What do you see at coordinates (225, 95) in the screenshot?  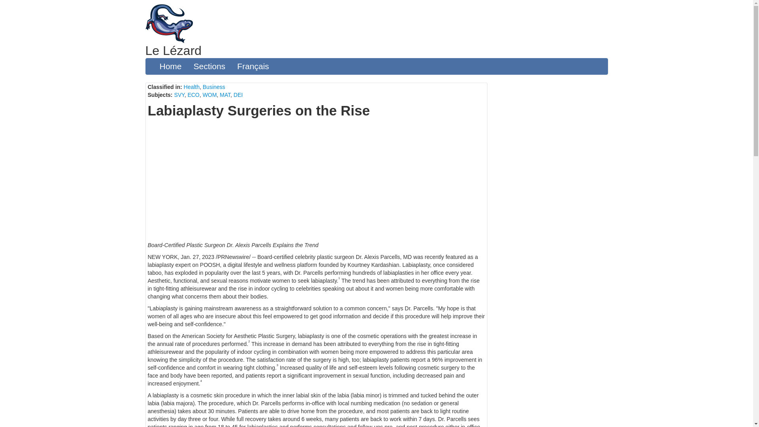 I see `MAT` at bounding box center [225, 95].